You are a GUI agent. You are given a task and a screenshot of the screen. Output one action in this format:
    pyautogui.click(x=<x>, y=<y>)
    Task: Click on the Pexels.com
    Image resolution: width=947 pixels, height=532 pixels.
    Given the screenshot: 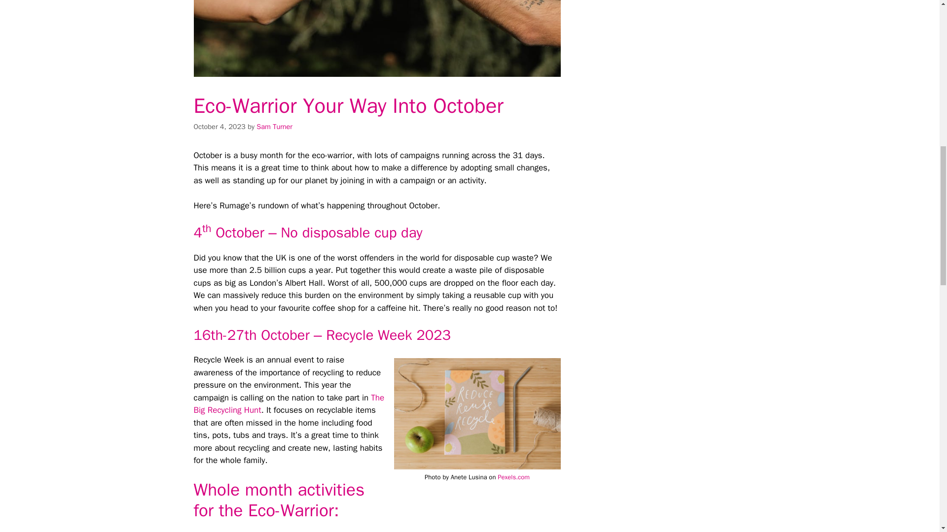 What is the action you would take?
    pyautogui.click(x=513, y=477)
    